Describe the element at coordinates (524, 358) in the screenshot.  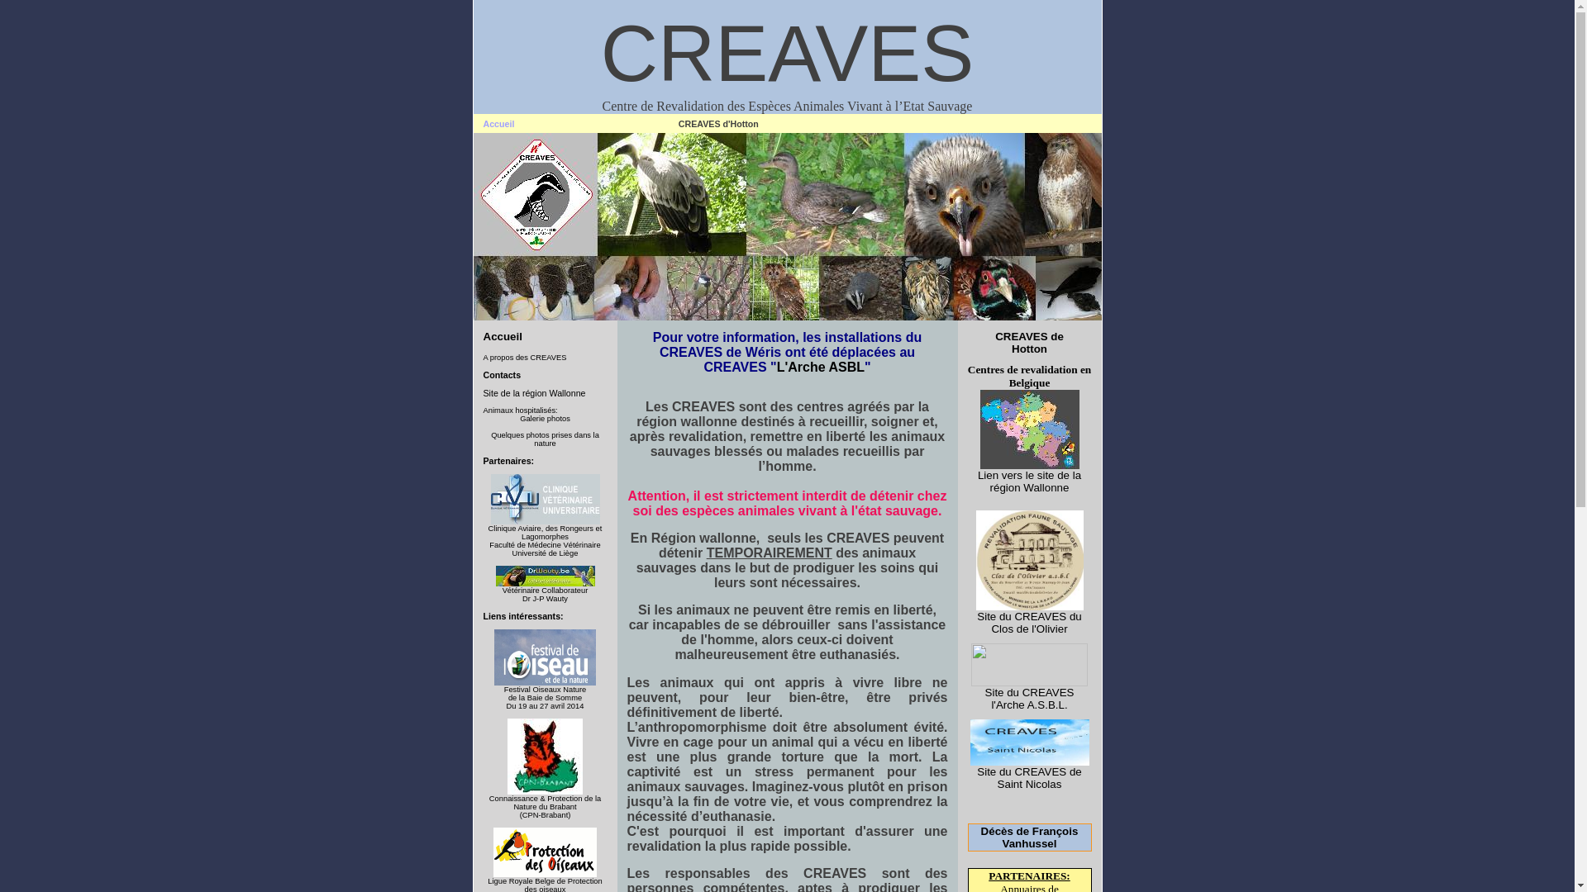
I see `A propos des CREAVES` at that location.